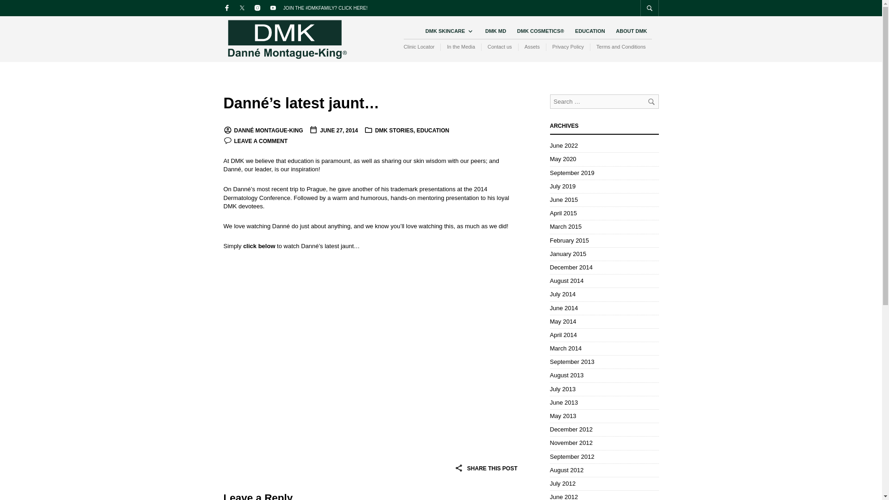  I want to click on Privacy Policy, so click(568, 47).